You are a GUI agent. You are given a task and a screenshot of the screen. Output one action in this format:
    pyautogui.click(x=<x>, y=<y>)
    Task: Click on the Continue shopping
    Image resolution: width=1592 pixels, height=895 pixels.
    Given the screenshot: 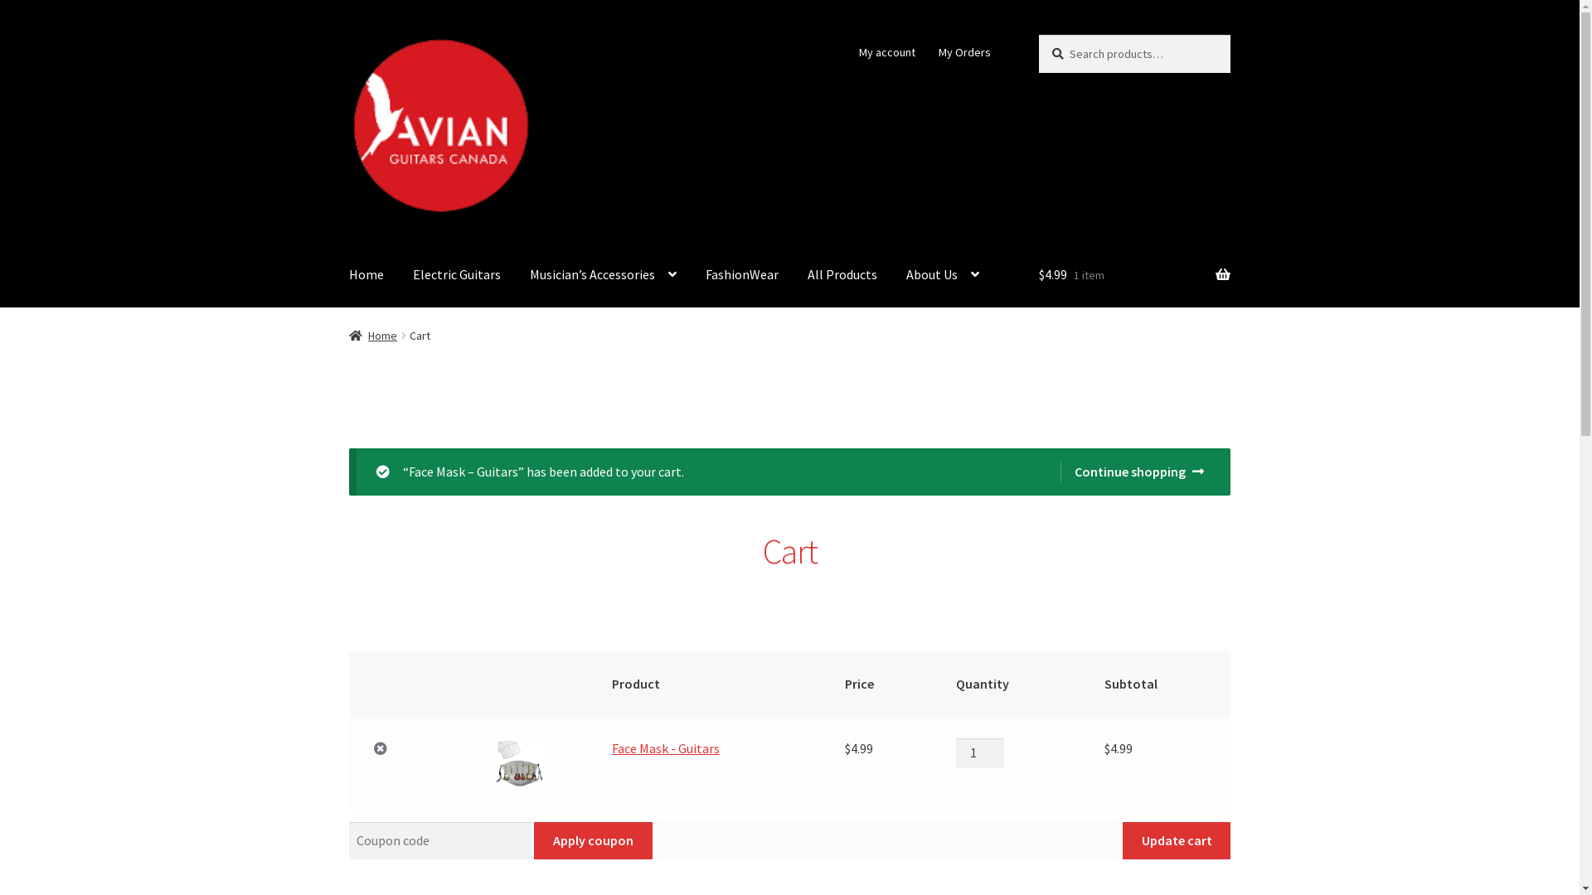 What is the action you would take?
    pyautogui.click(x=1133, y=472)
    